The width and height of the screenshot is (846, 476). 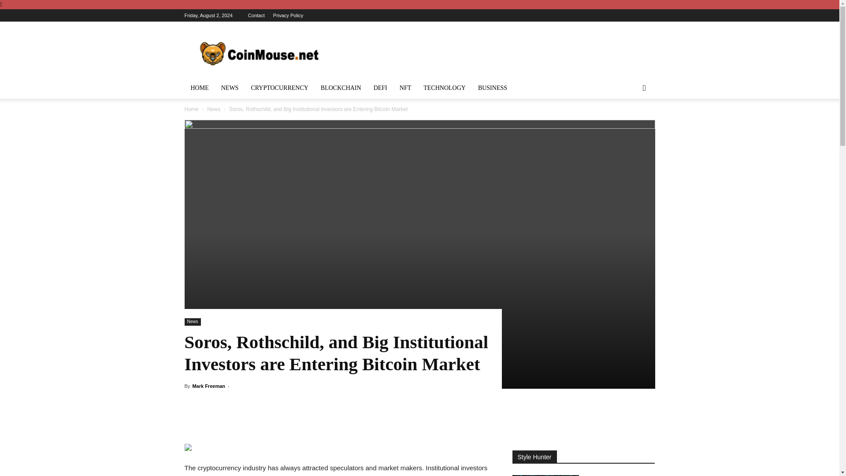 What do you see at coordinates (288, 15) in the screenshot?
I see `Privacy Policy` at bounding box center [288, 15].